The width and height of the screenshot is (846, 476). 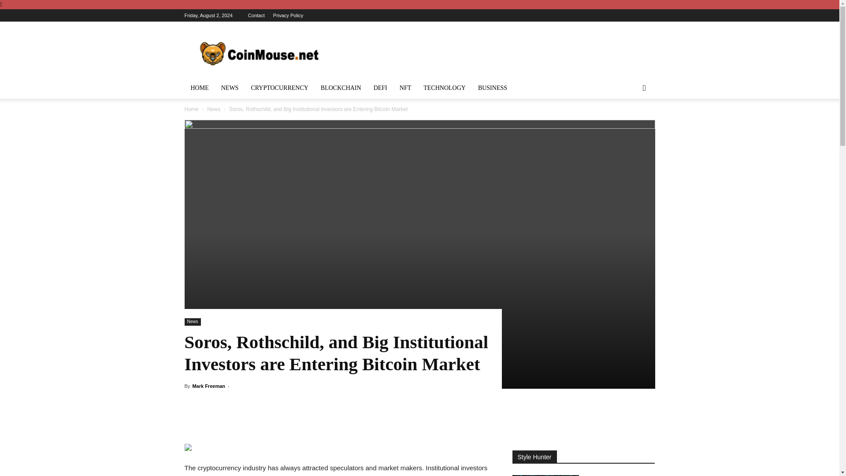 What do you see at coordinates (288, 15) in the screenshot?
I see `Privacy Policy` at bounding box center [288, 15].